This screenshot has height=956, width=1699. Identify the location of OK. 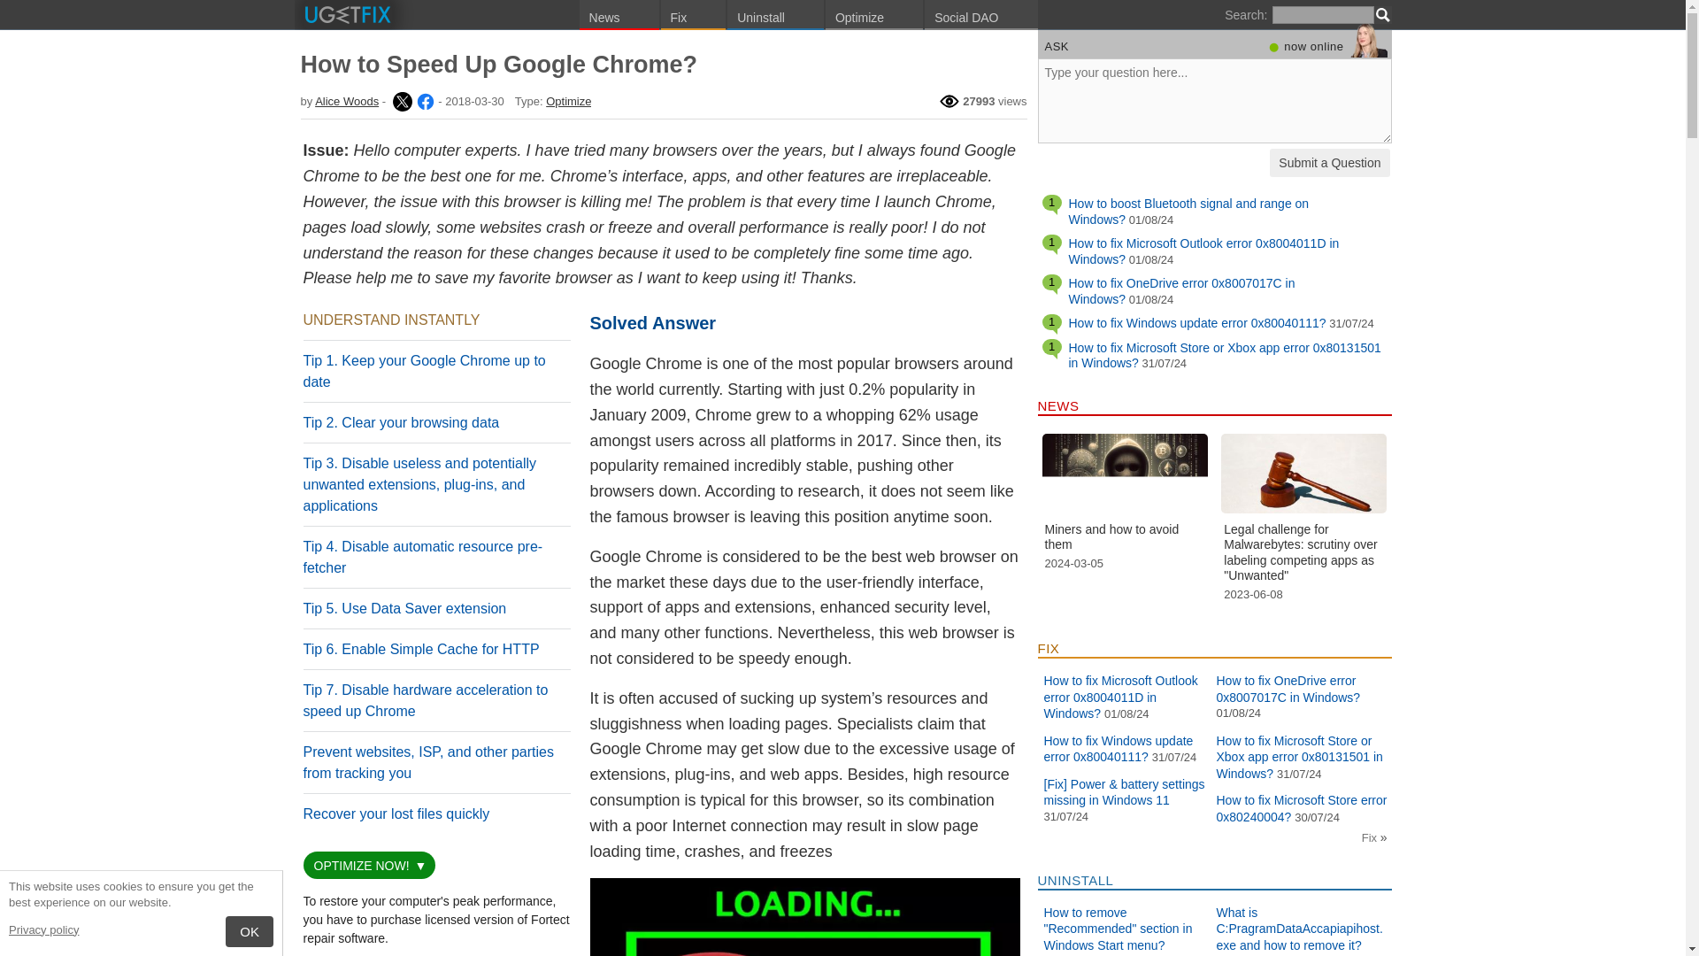
(250, 931).